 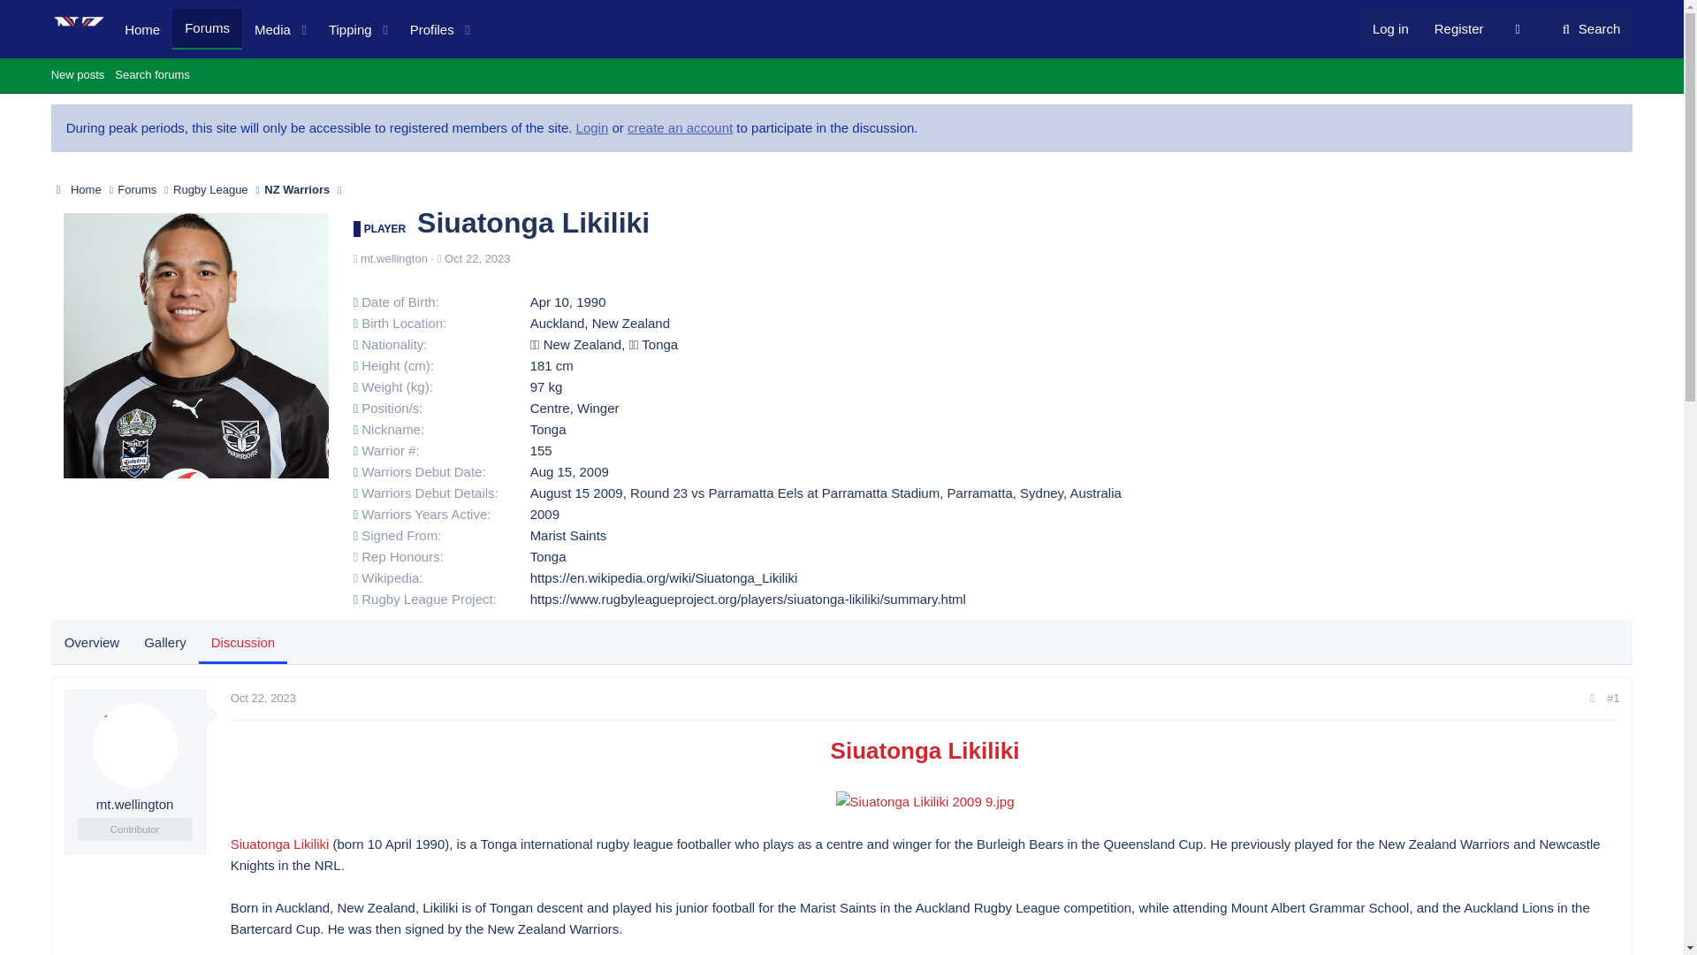 What do you see at coordinates (1458, 28) in the screenshot?
I see `Home` at bounding box center [1458, 28].